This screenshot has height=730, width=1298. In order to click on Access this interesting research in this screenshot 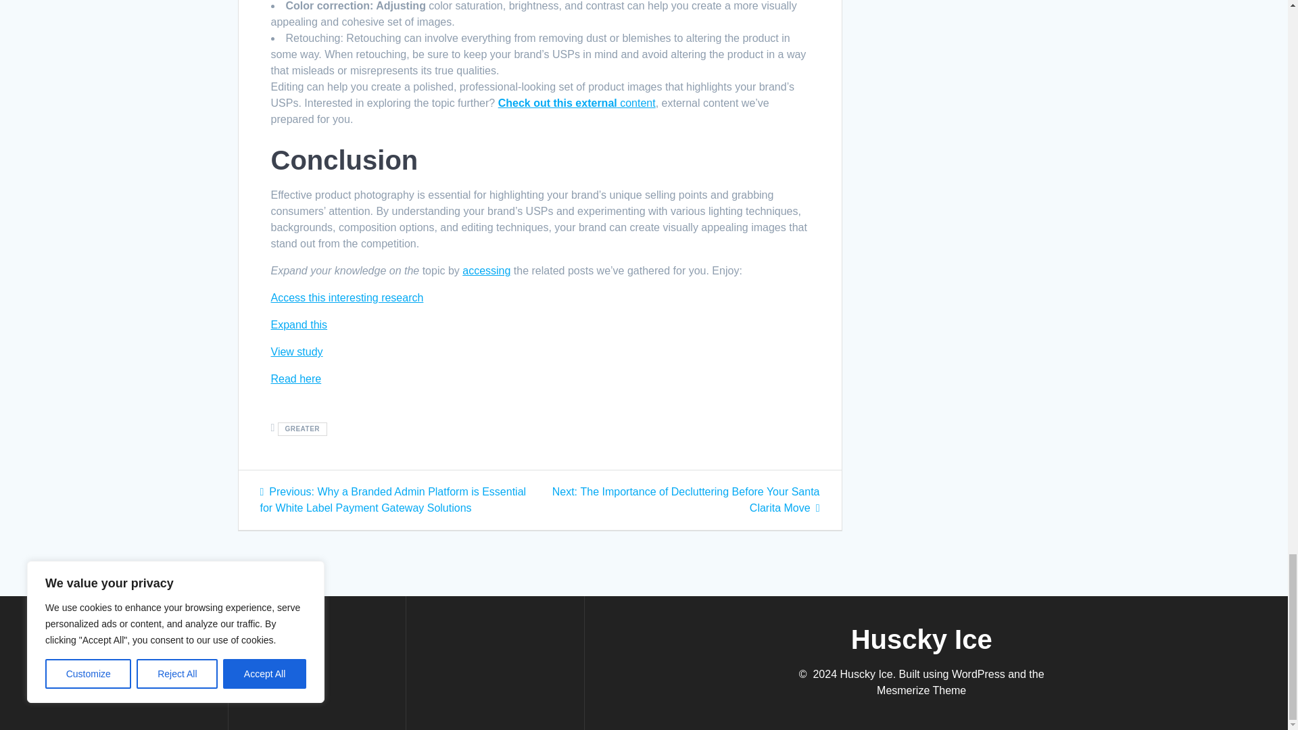, I will do `click(346, 297)`.